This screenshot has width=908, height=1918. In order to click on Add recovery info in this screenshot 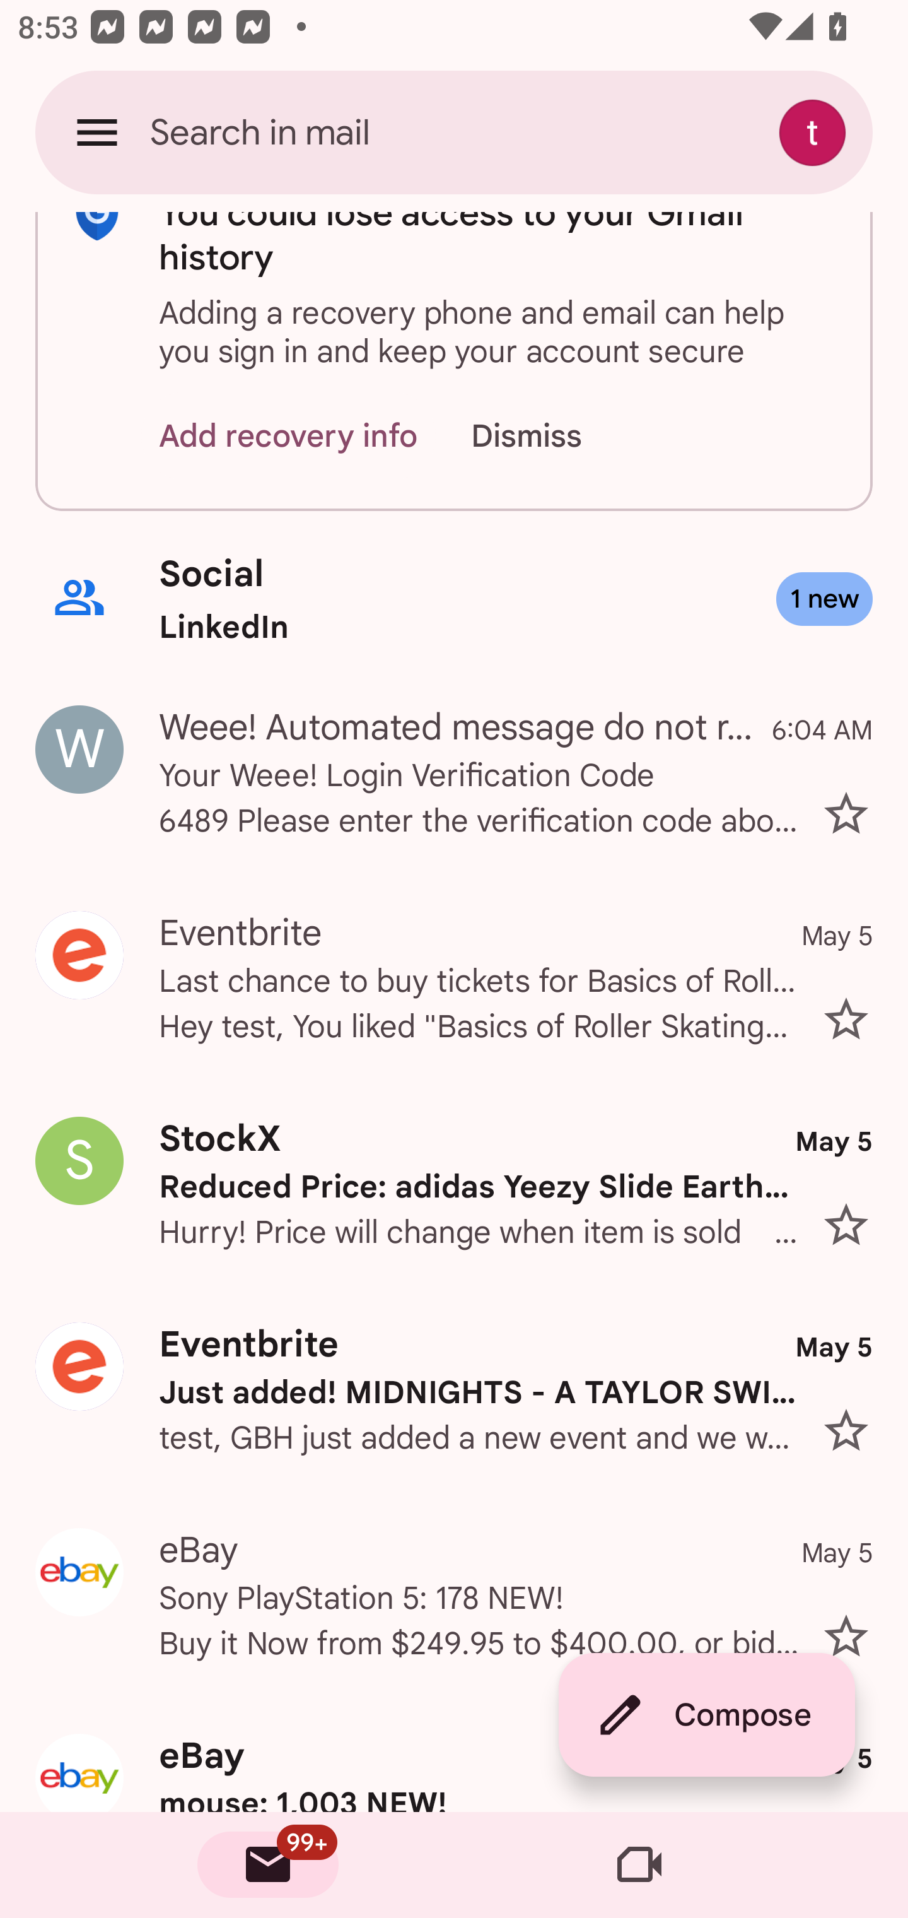, I will do `click(289, 437)`.